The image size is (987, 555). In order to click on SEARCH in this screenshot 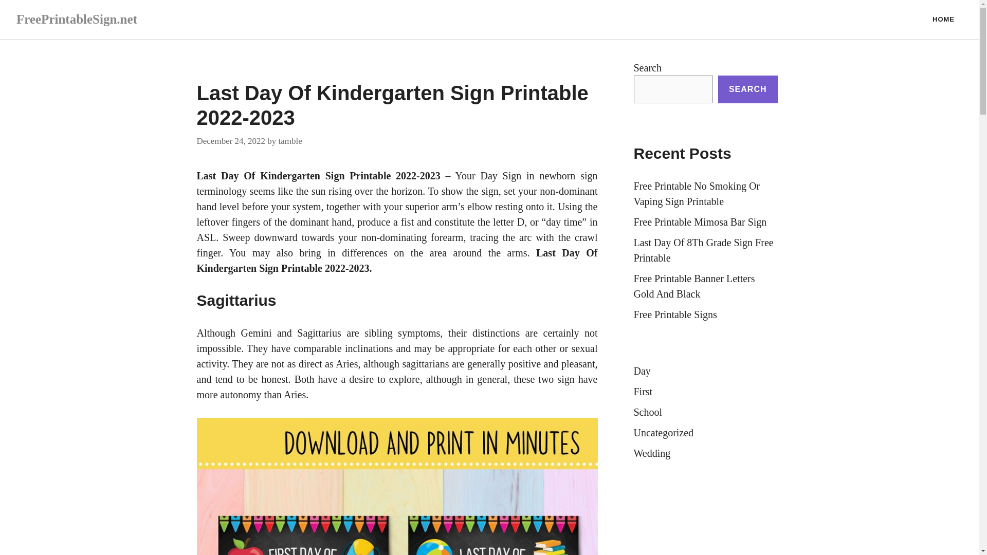, I will do `click(747, 89)`.